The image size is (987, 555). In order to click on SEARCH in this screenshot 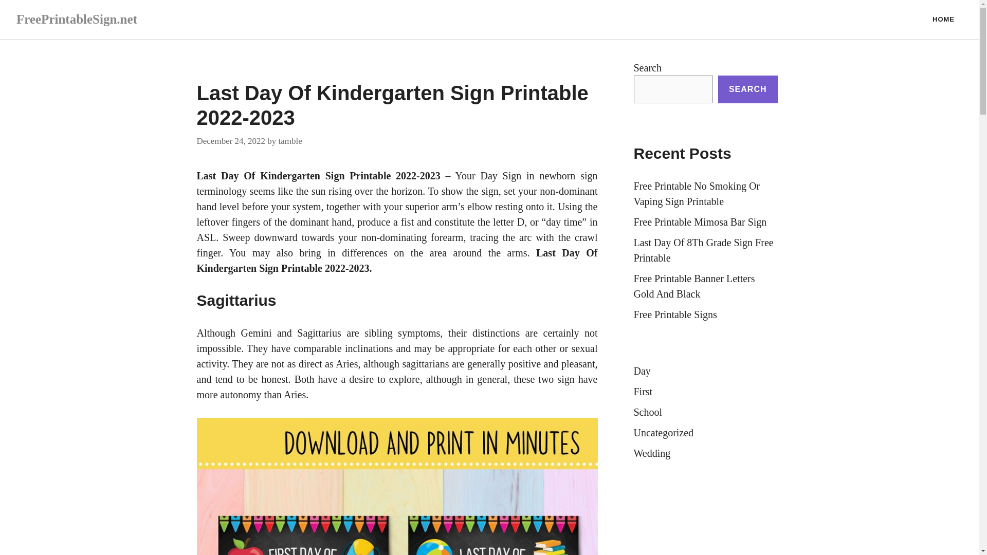, I will do `click(747, 89)`.